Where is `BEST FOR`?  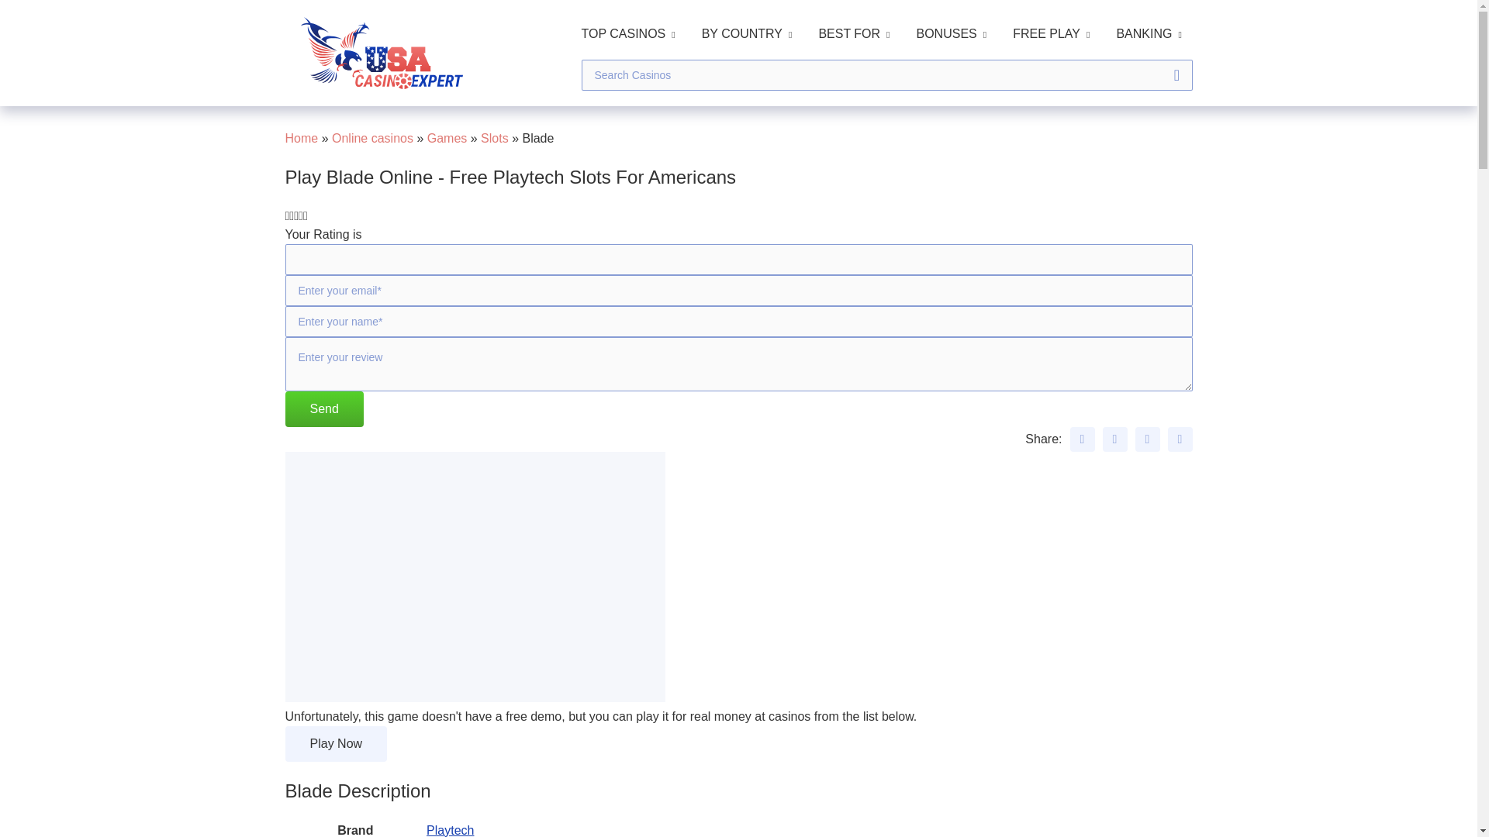
BEST FOR is located at coordinates (853, 33).